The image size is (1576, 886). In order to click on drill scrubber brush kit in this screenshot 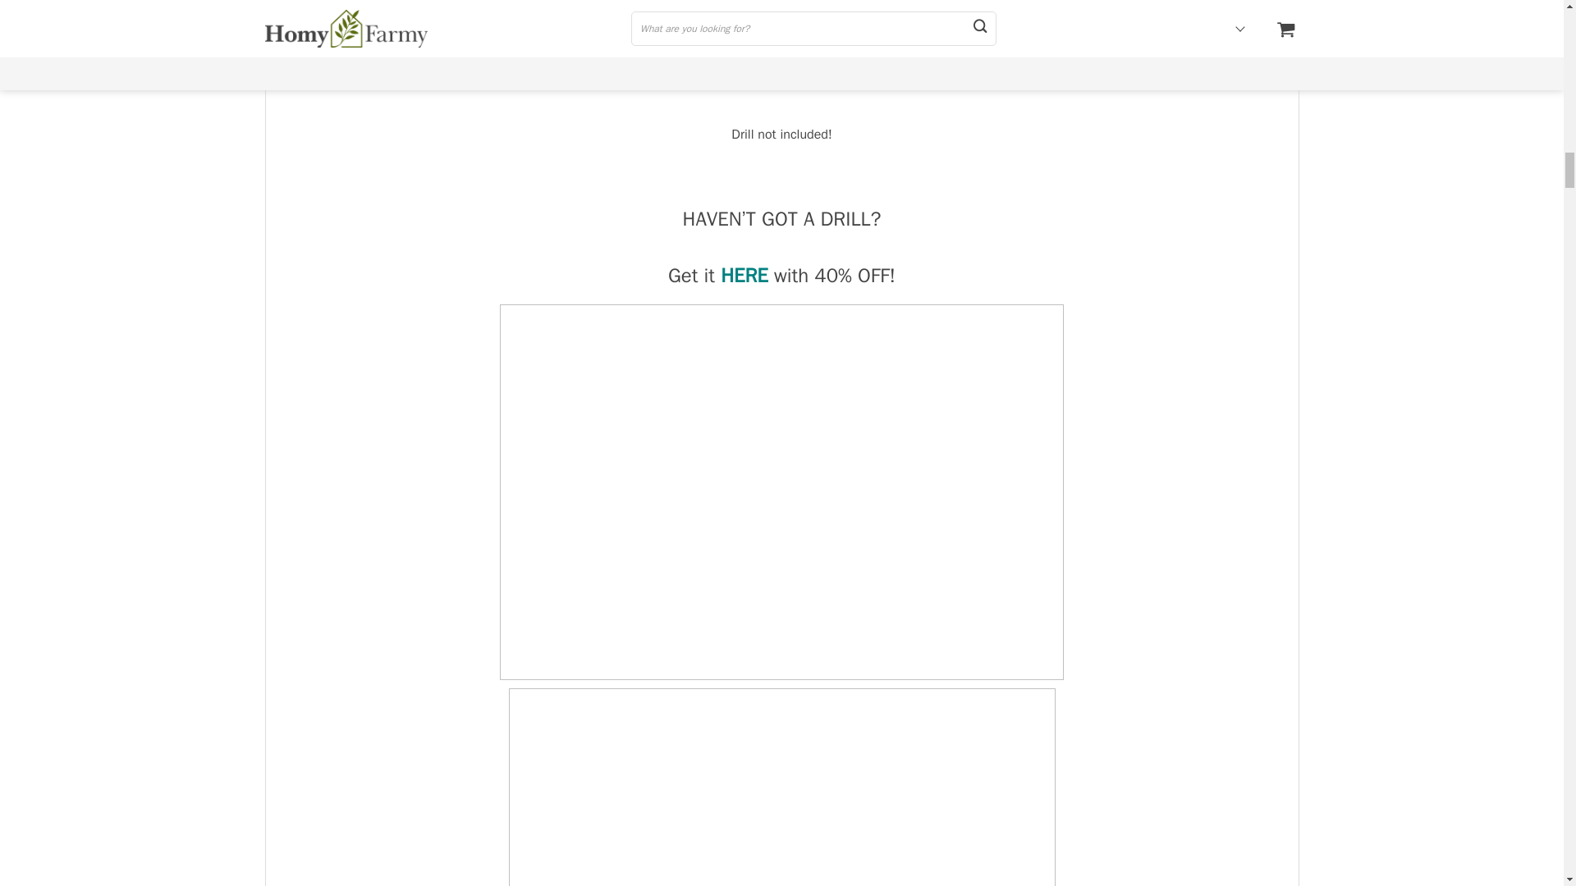, I will do `click(782, 43)`.